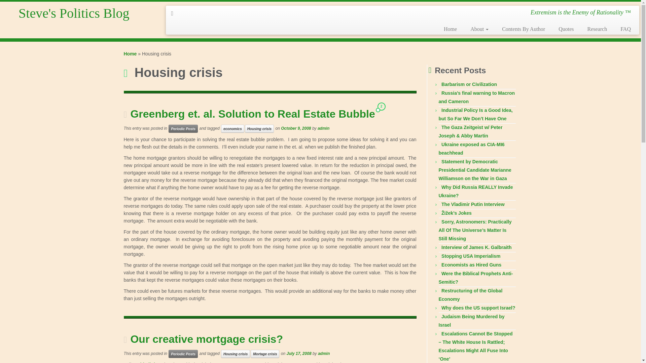 This screenshot has width=646, height=363. Describe the element at coordinates (131, 54) in the screenshot. I see `Steve's Politics Blog` at that location.